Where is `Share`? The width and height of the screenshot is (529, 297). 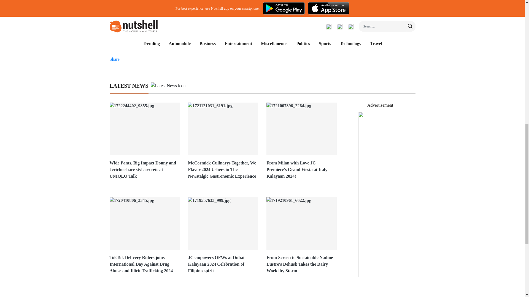 Share is located at coordinates (114, 59).